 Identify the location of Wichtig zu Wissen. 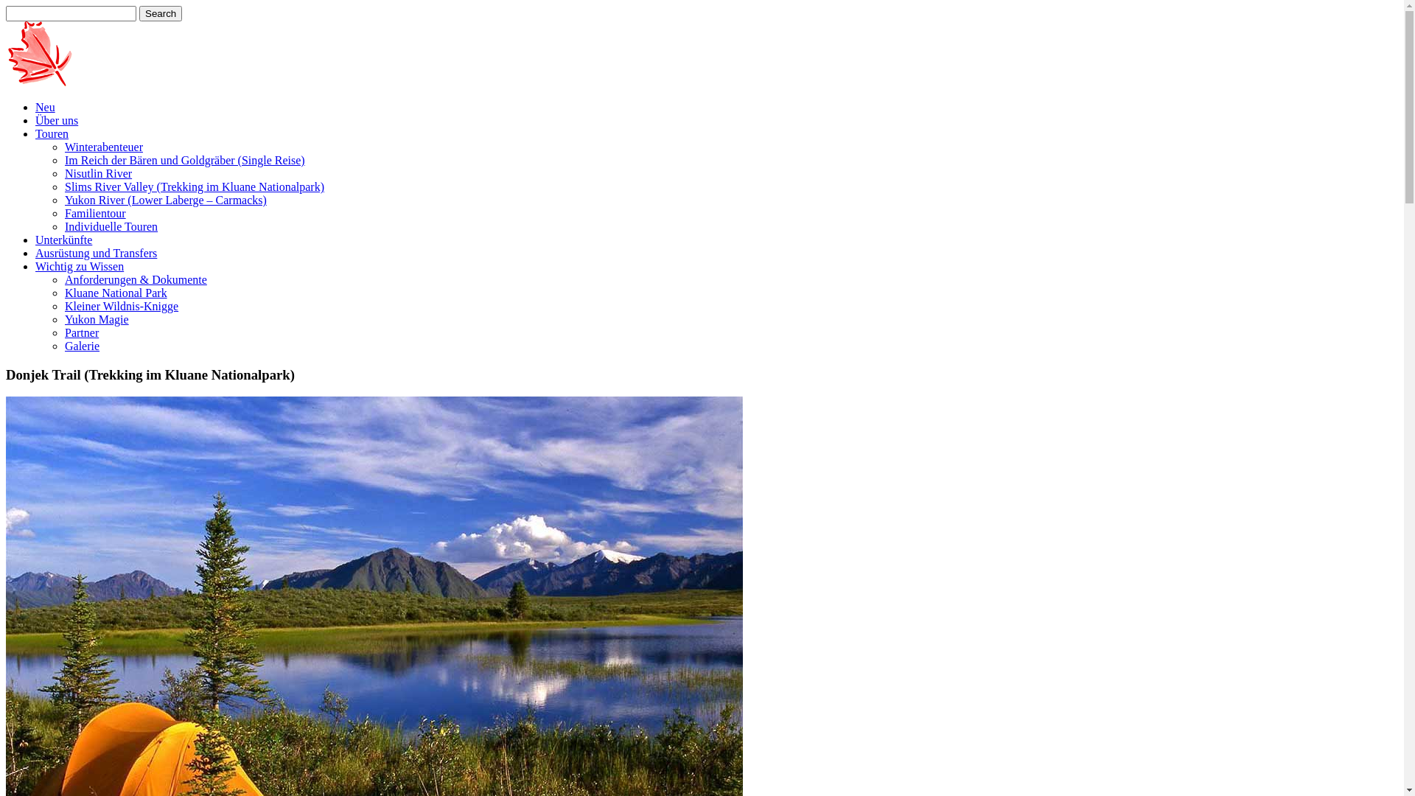
(80, 267).